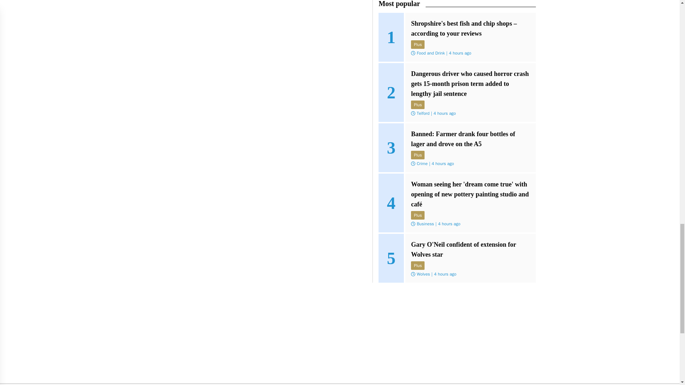 The width and height of the screenshot is (685, 385). Describe the element at coordinates (423, 274) in the screenshot. I see `Wolves` at that location.